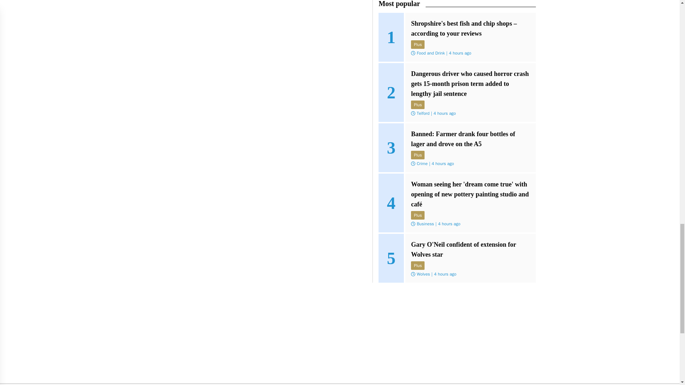 The width and height of the screenshot is (685, 385). Describe the element at coordinates (423, 274) in the screenshot. I see `Wolves` at that location.